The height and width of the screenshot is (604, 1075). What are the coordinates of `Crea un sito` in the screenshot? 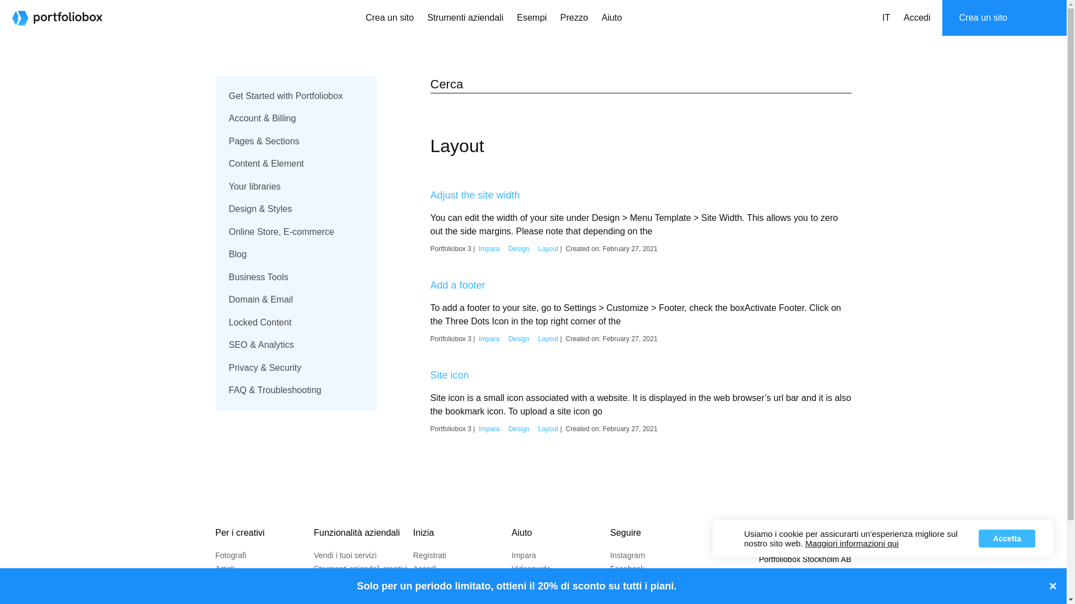 It's located at (390, 18).